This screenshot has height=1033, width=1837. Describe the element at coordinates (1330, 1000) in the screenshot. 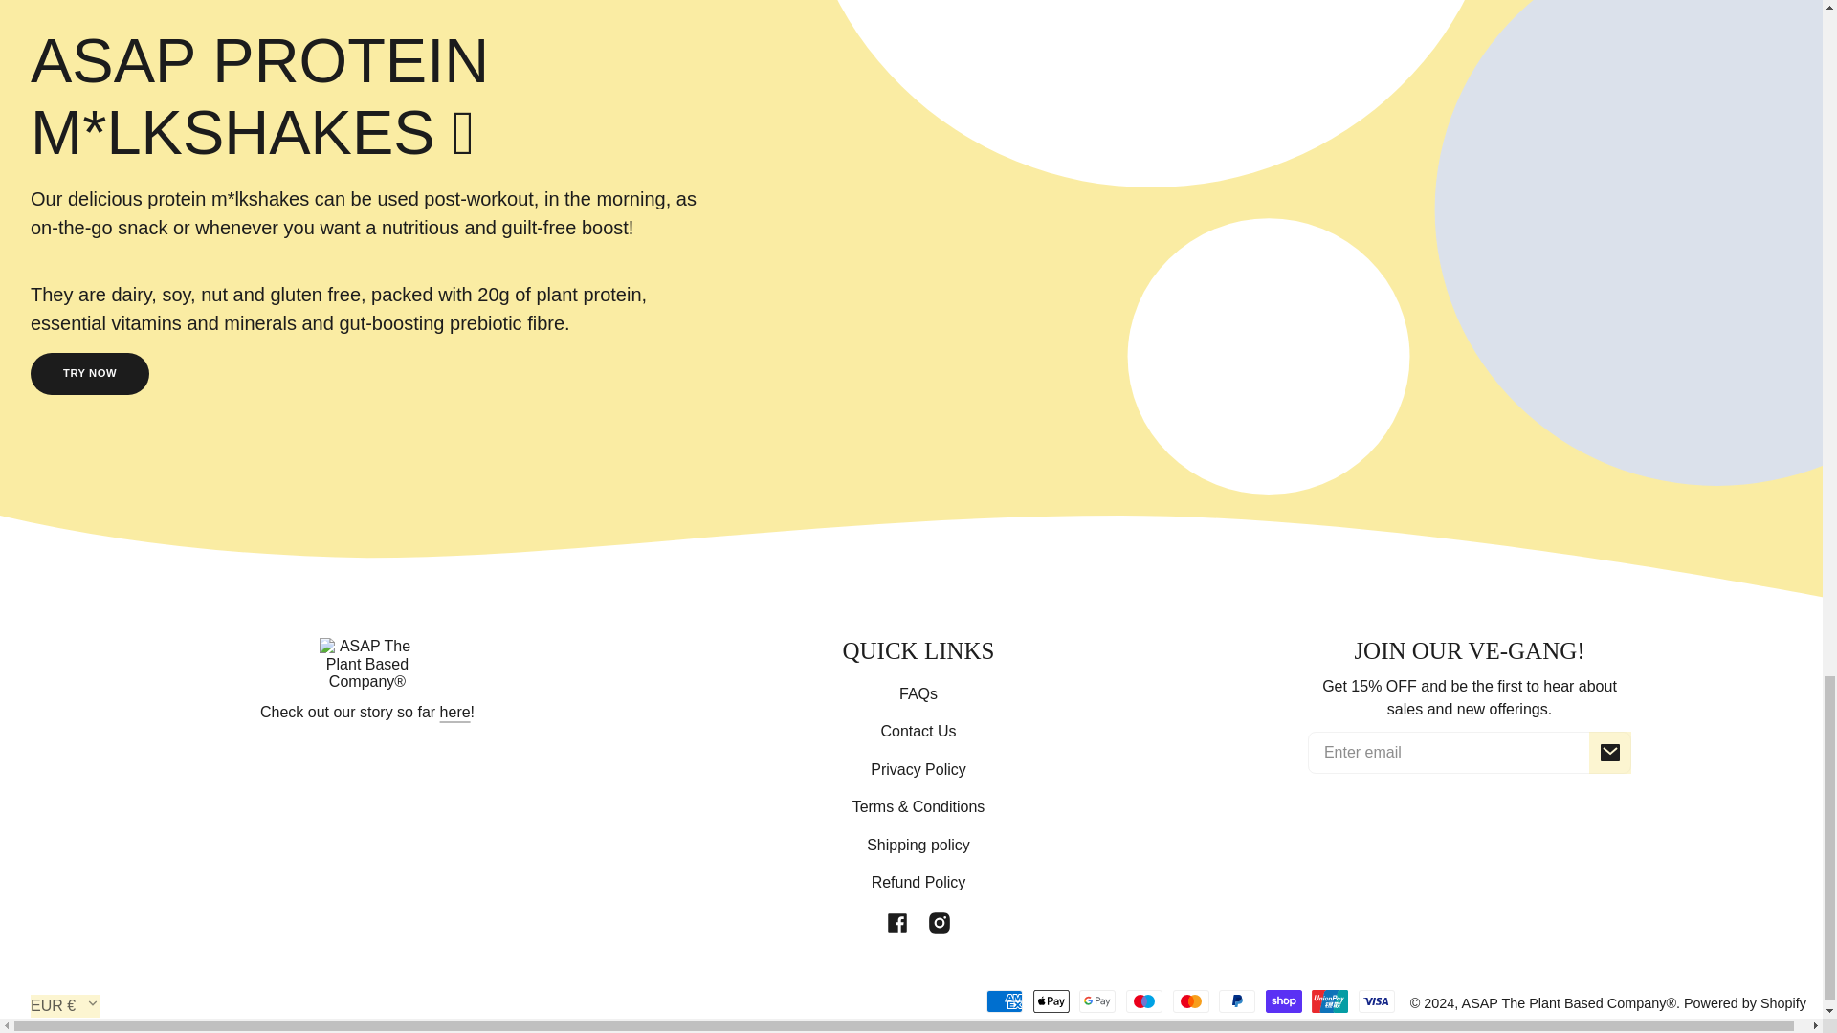

I see `Union Pay` at that location.